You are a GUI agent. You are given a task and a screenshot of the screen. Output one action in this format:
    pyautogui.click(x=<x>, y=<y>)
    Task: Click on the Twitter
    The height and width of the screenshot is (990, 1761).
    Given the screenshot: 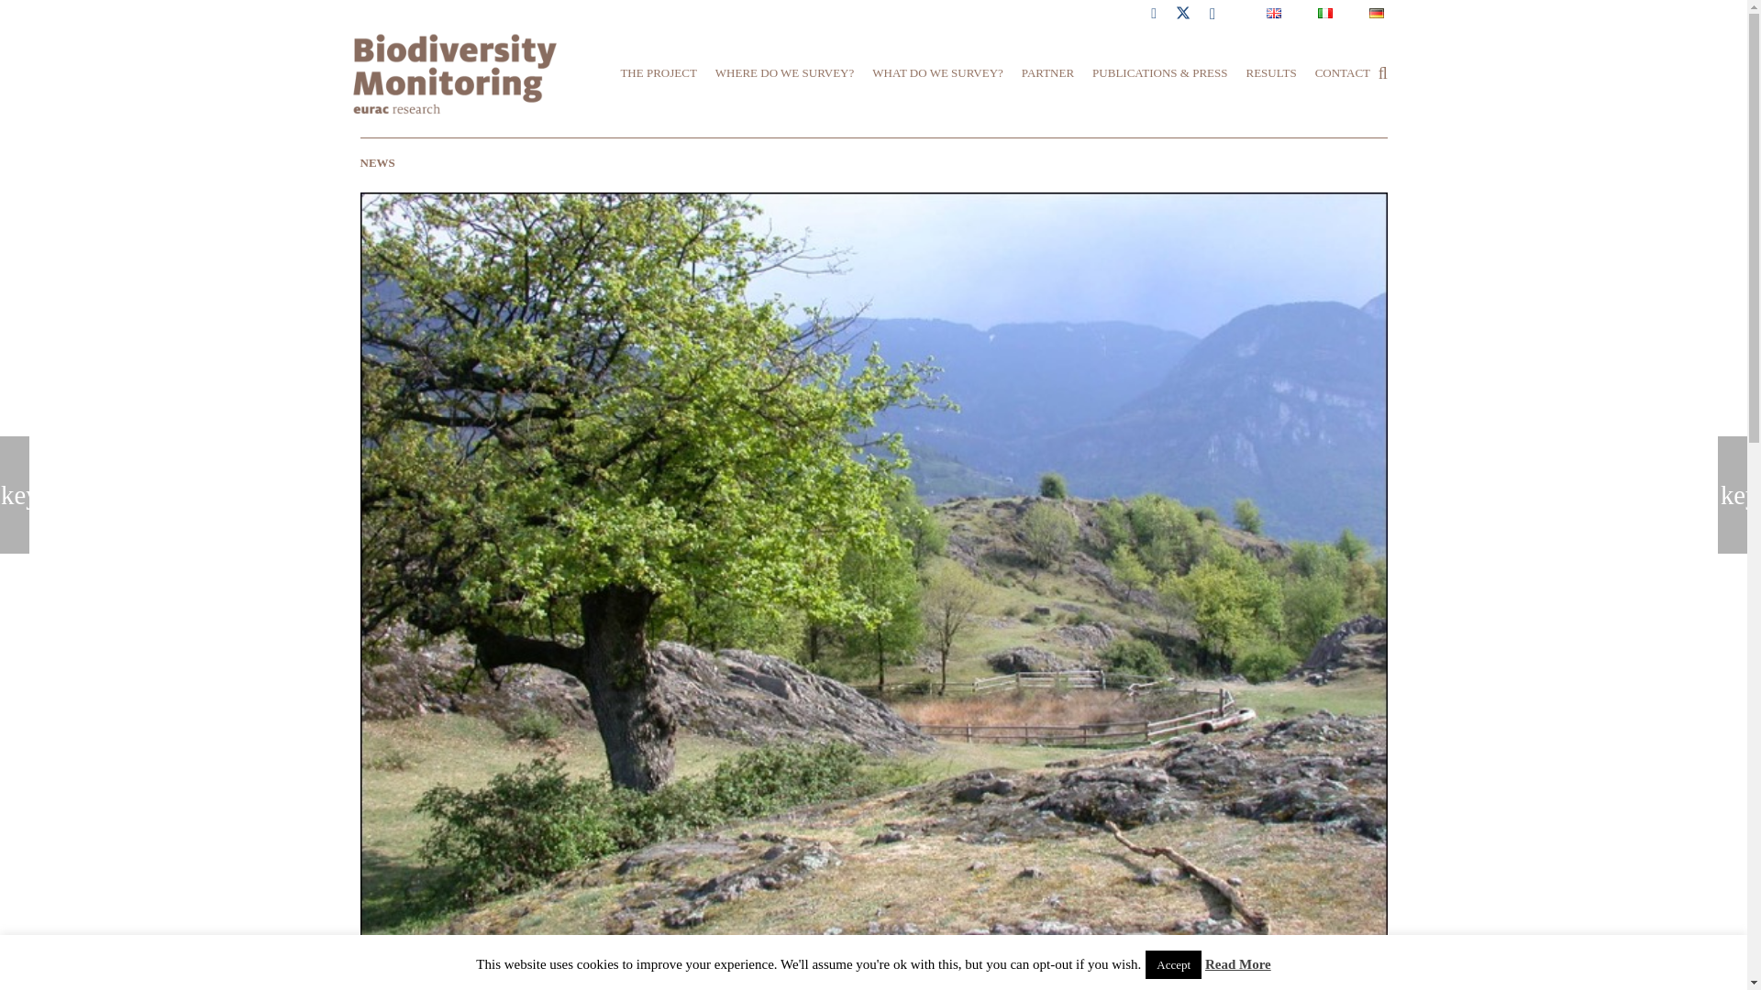 What is the action you would take?
    pyautogui.click(x=1183, y=15)
    